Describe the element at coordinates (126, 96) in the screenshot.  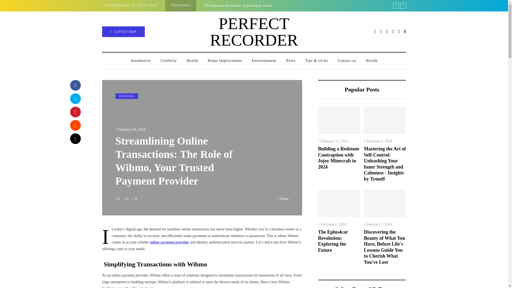
I see `BUSINESS` at that location.